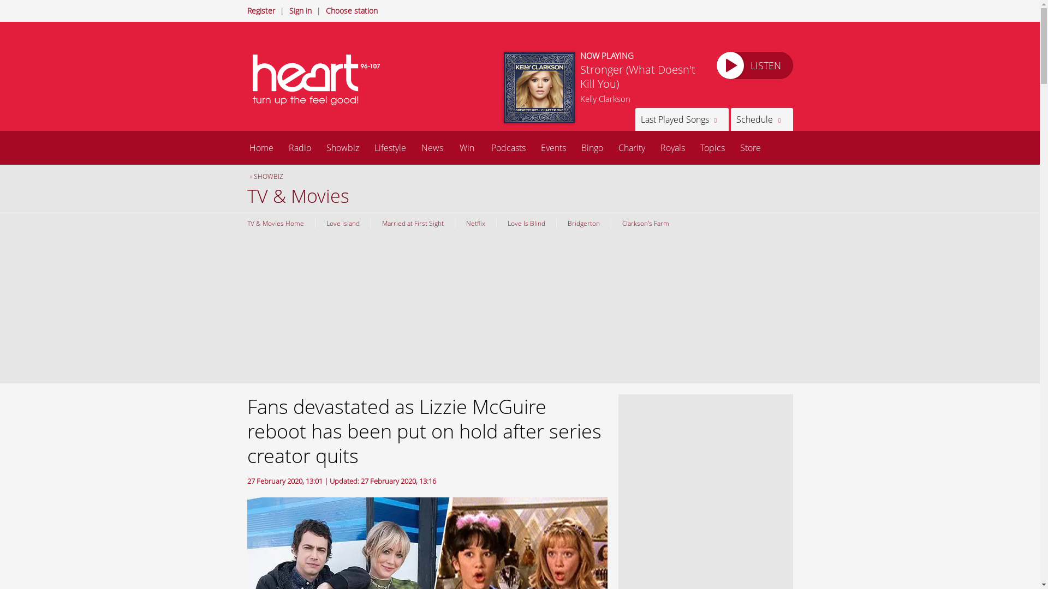  I want to click on Lifestyle, so click(390, 147).